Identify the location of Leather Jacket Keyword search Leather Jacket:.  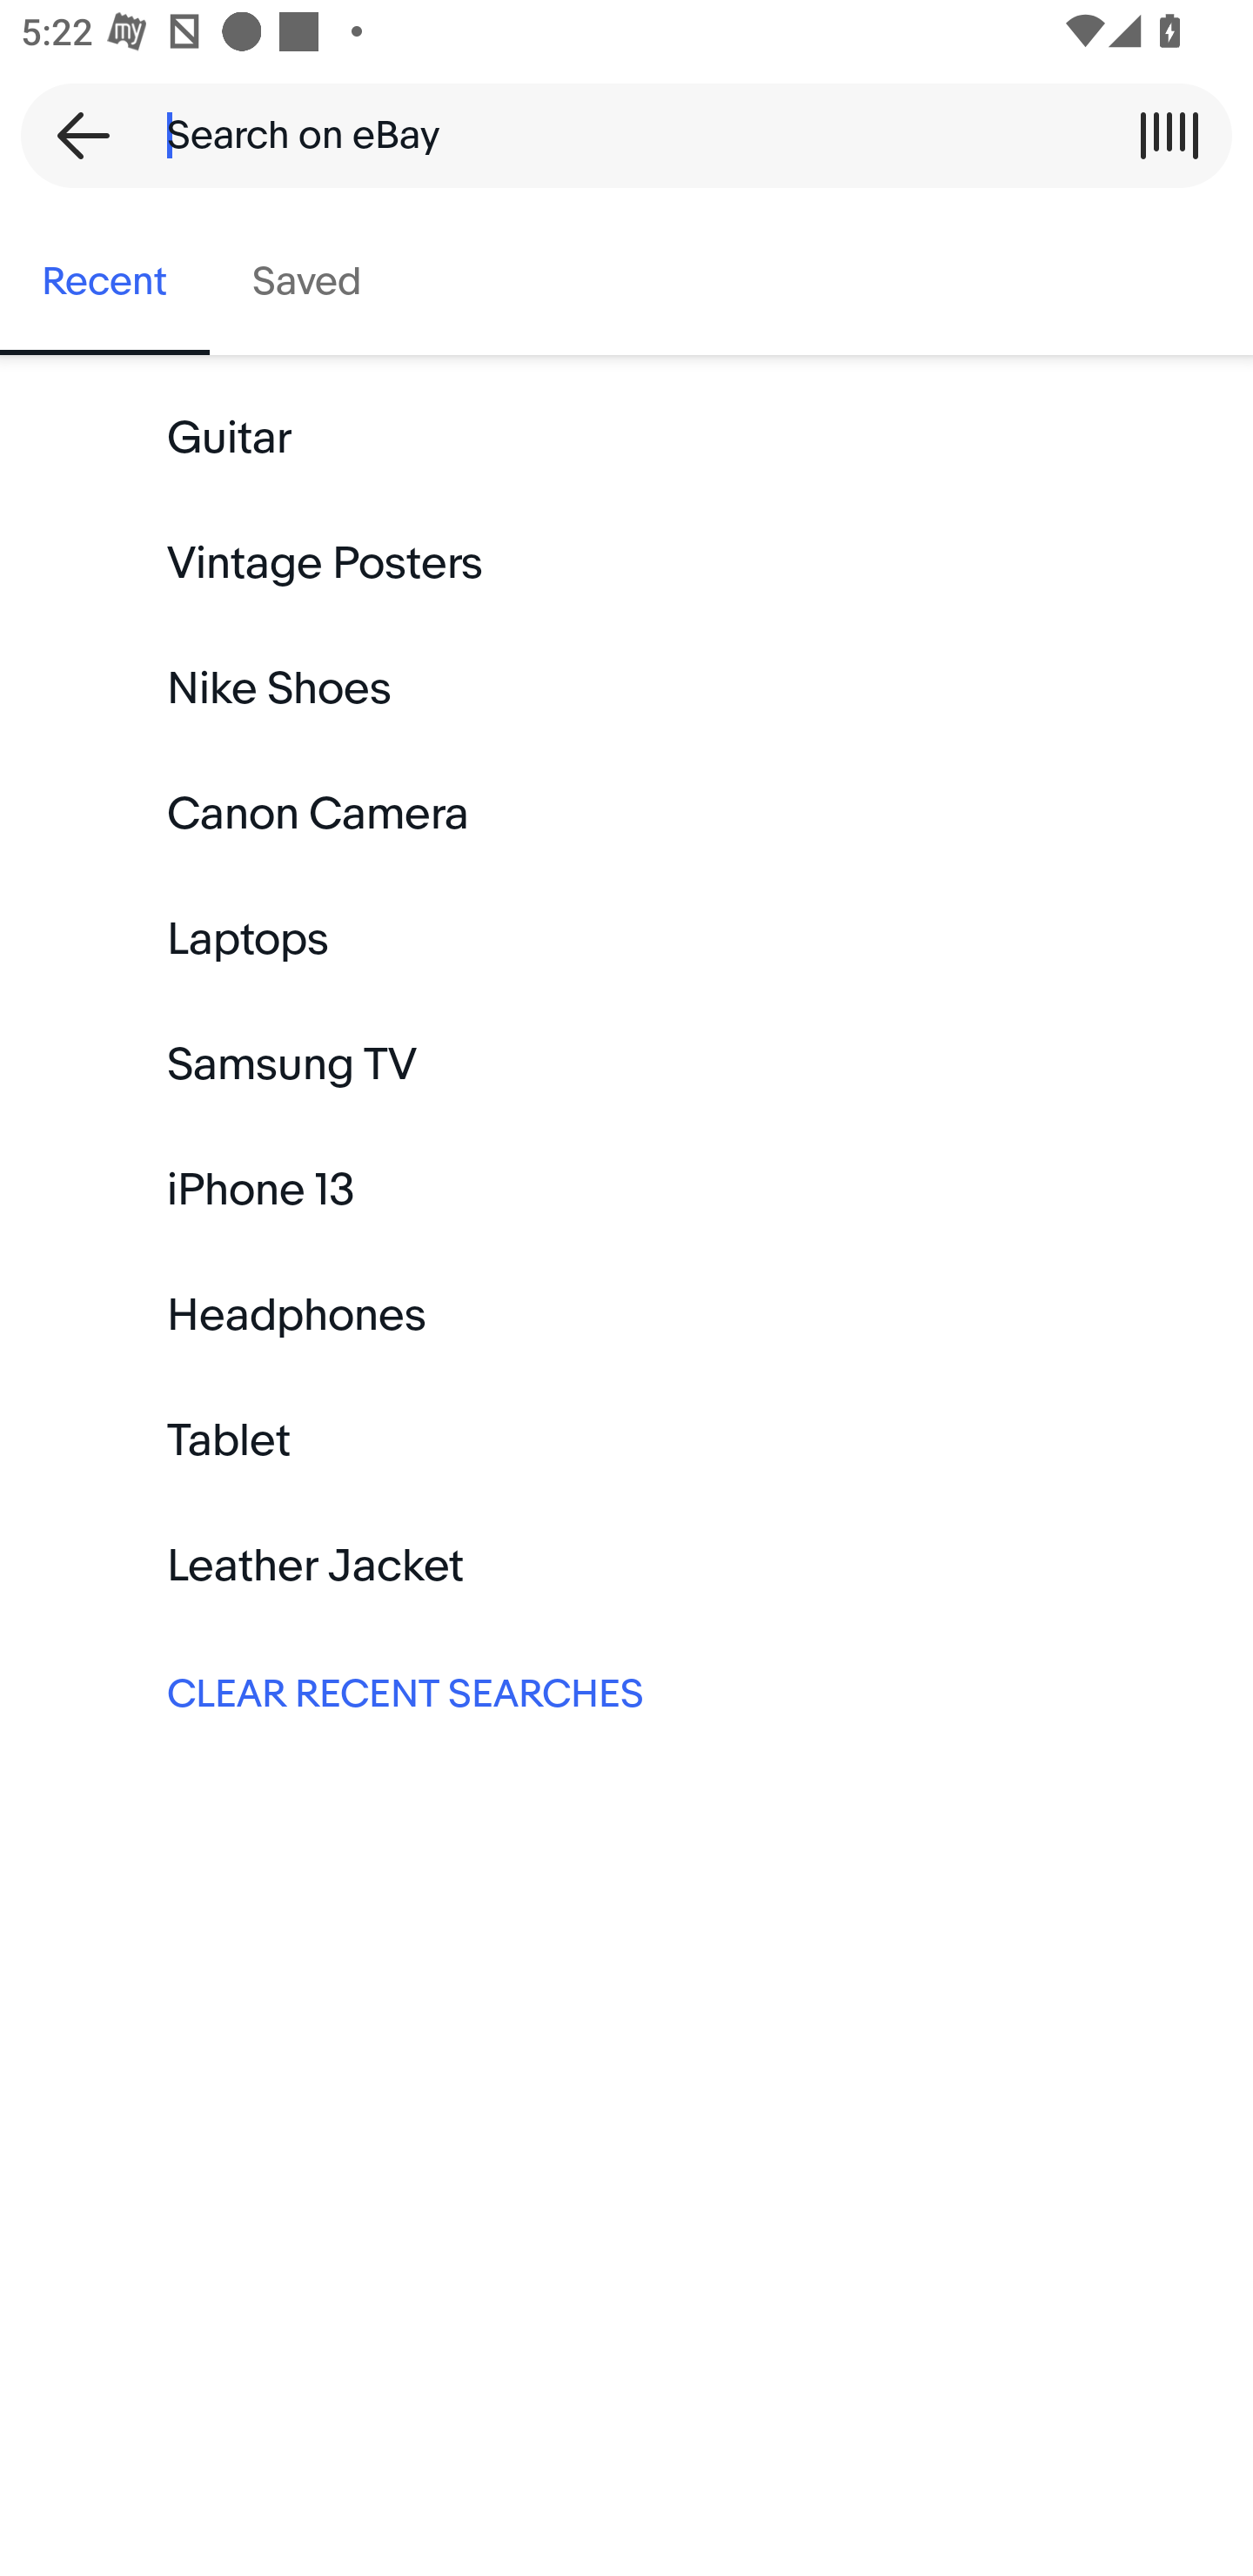
(626, 1566).